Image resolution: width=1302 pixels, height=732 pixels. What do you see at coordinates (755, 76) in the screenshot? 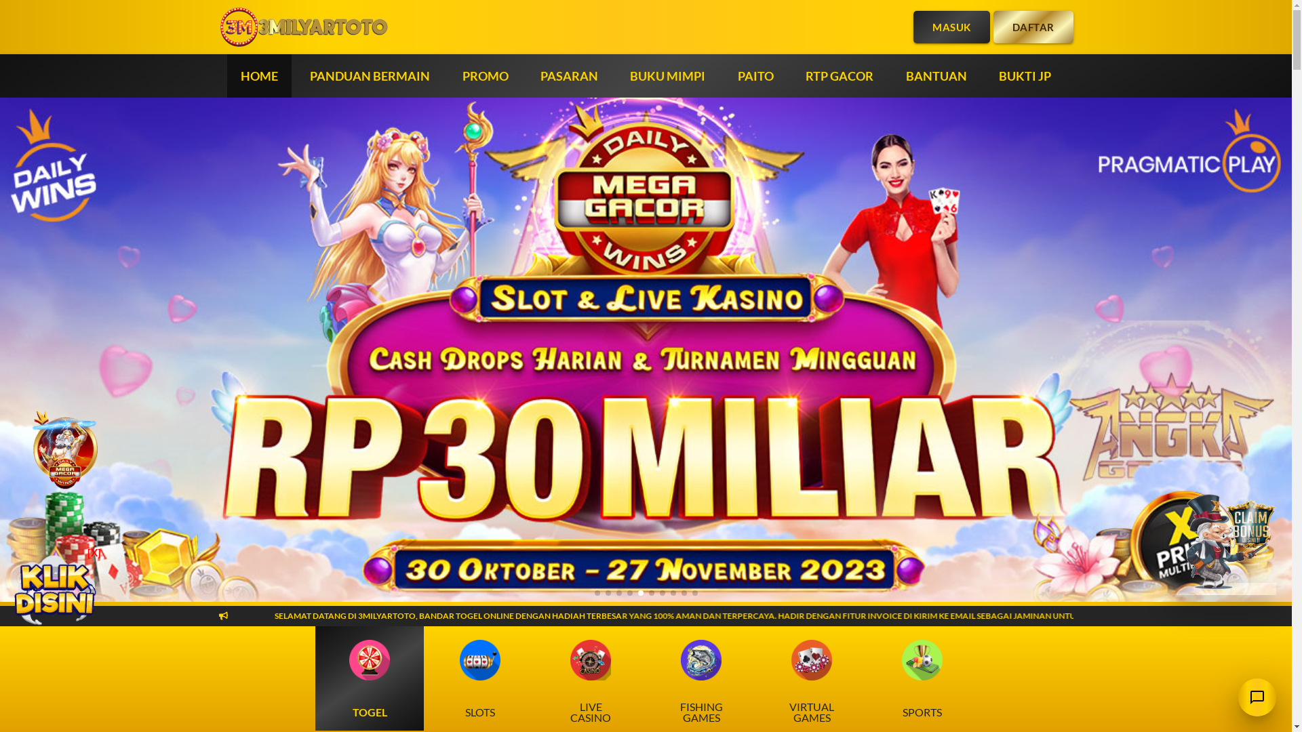
I see `PAITO` at bounding box center [755, 76].